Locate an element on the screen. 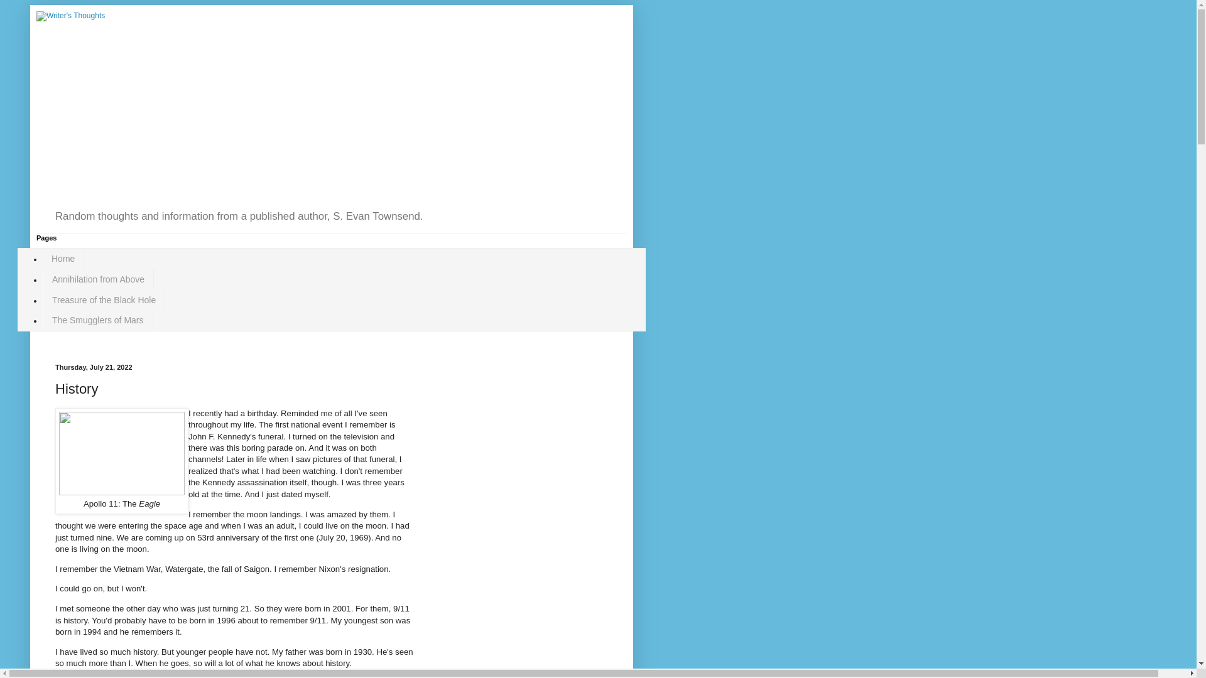 The image size is (1206, 678). Treasure of the Black Hole is located at coordinates (104, 299).